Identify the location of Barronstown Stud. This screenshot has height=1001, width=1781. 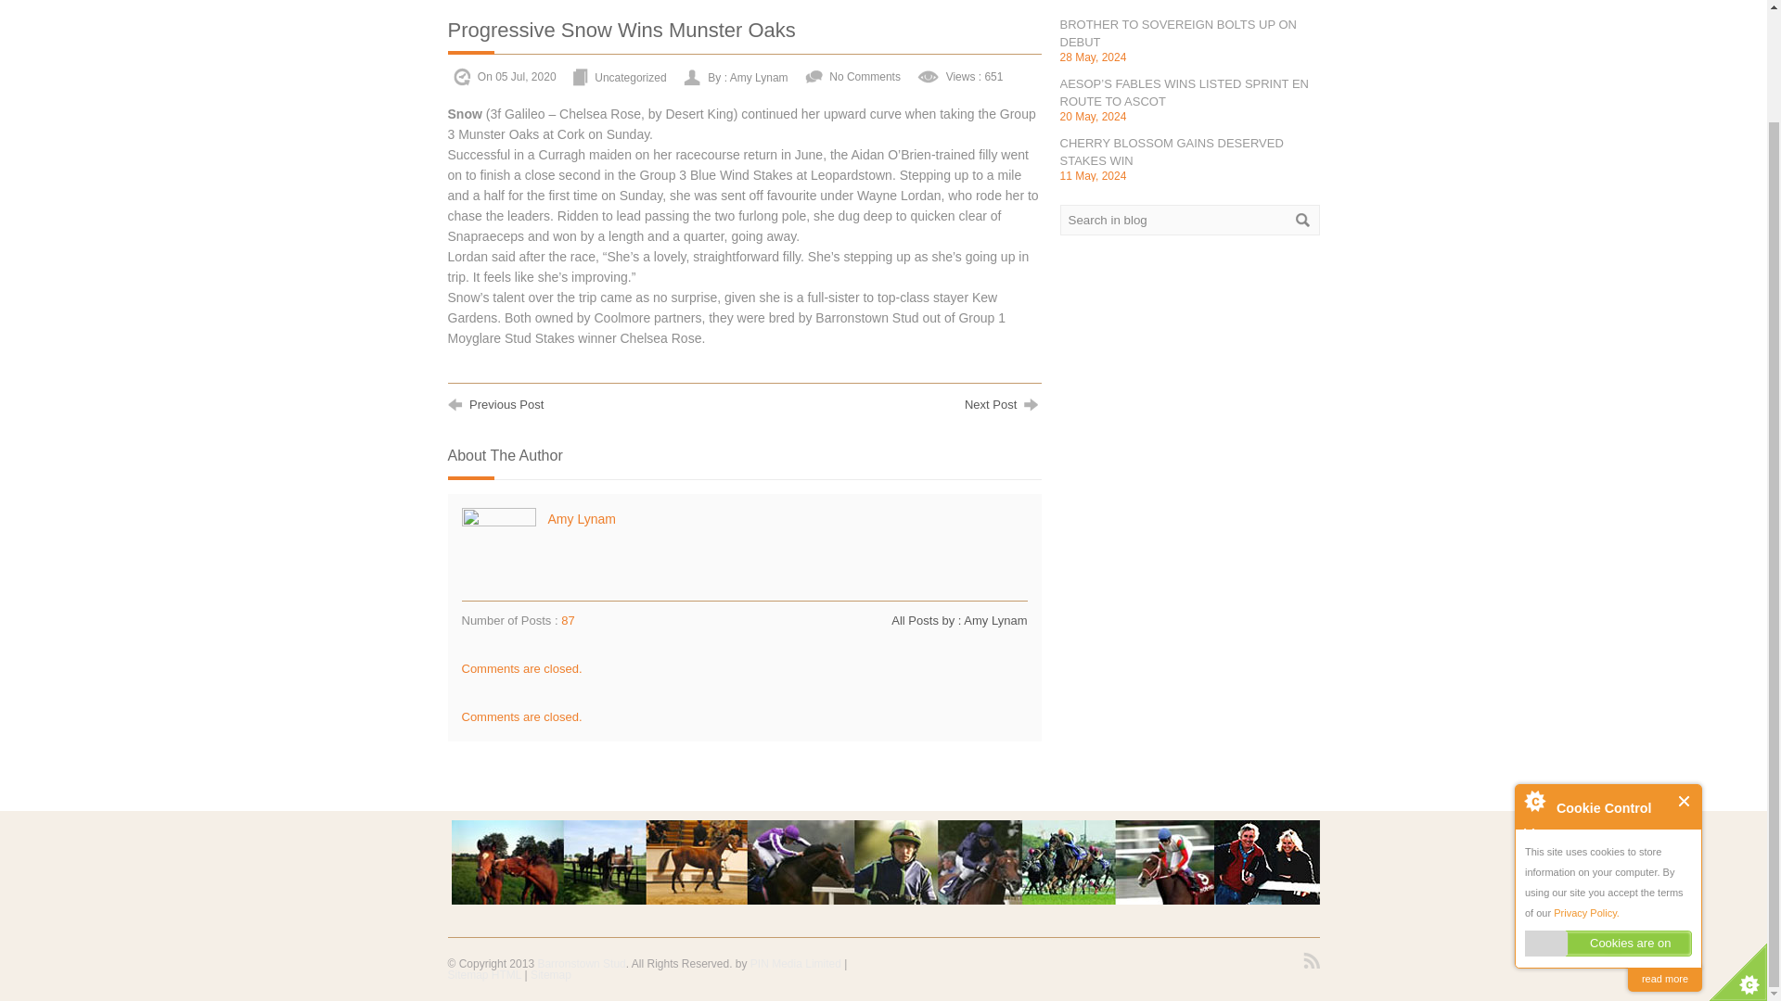
(581, 963).